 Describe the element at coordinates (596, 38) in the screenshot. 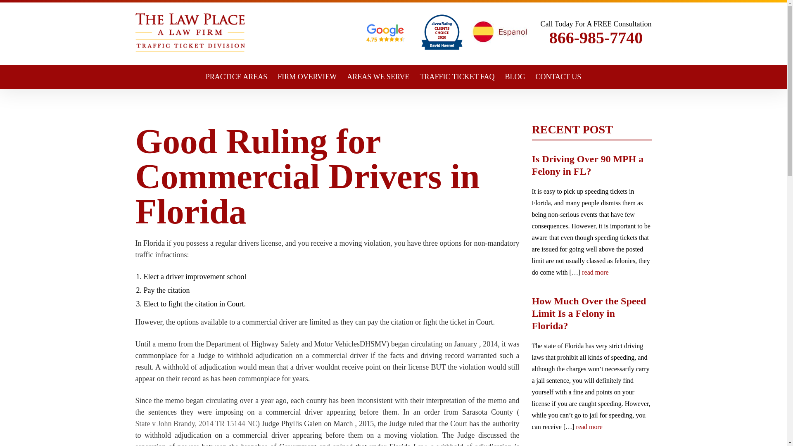

I see `866-985-7740` at that location.